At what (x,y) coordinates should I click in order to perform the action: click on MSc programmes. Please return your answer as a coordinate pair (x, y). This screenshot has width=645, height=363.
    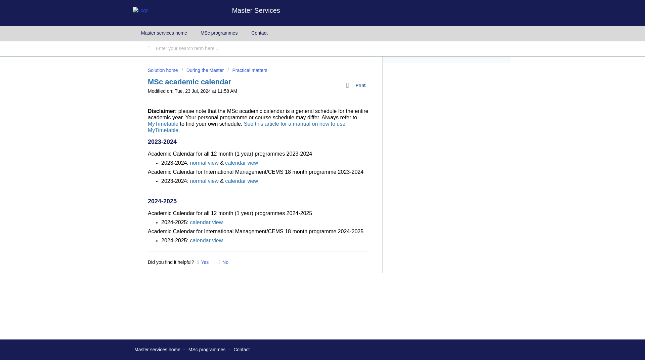
    Looking at the image, I should click on (219, 33).